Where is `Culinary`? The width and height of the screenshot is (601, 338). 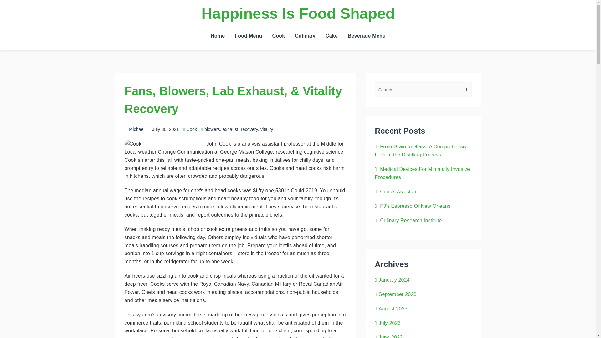 Culinary is located at coordinates (305, 36).